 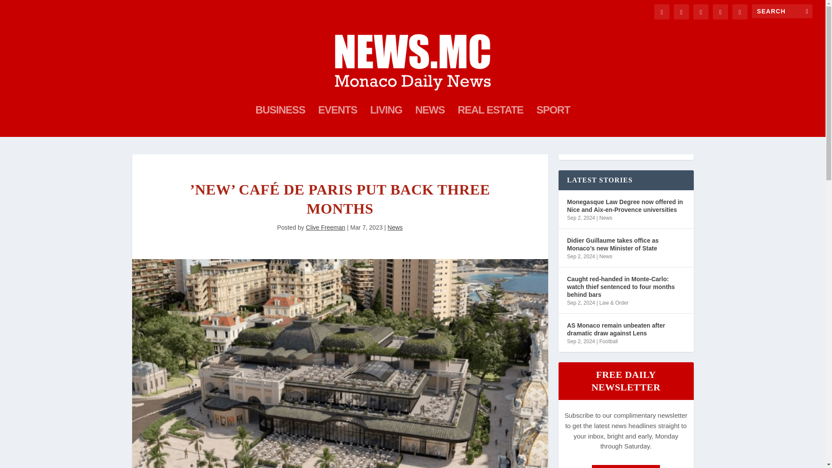 I want to click on Clive Freeman, so click(x=325, y=227).